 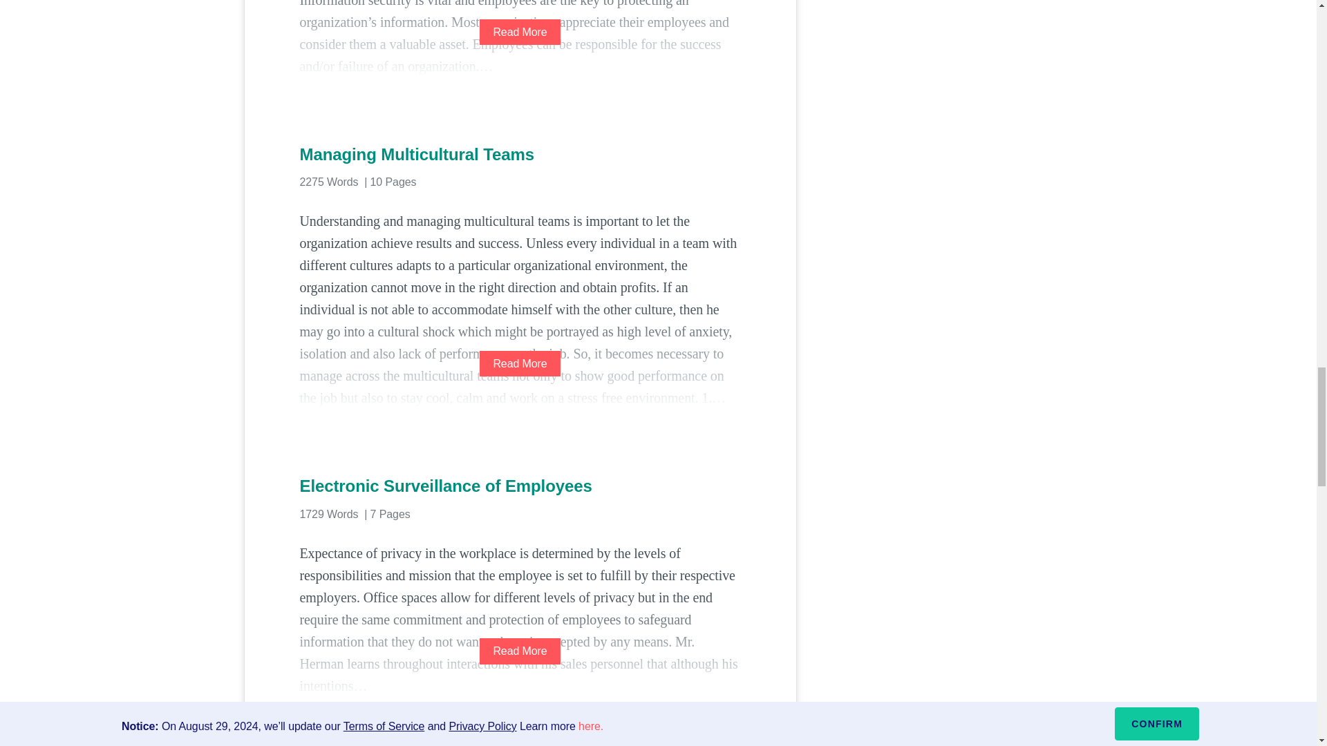 I want to click on Managing Multicultural Teams, so click(x=520, y=155).